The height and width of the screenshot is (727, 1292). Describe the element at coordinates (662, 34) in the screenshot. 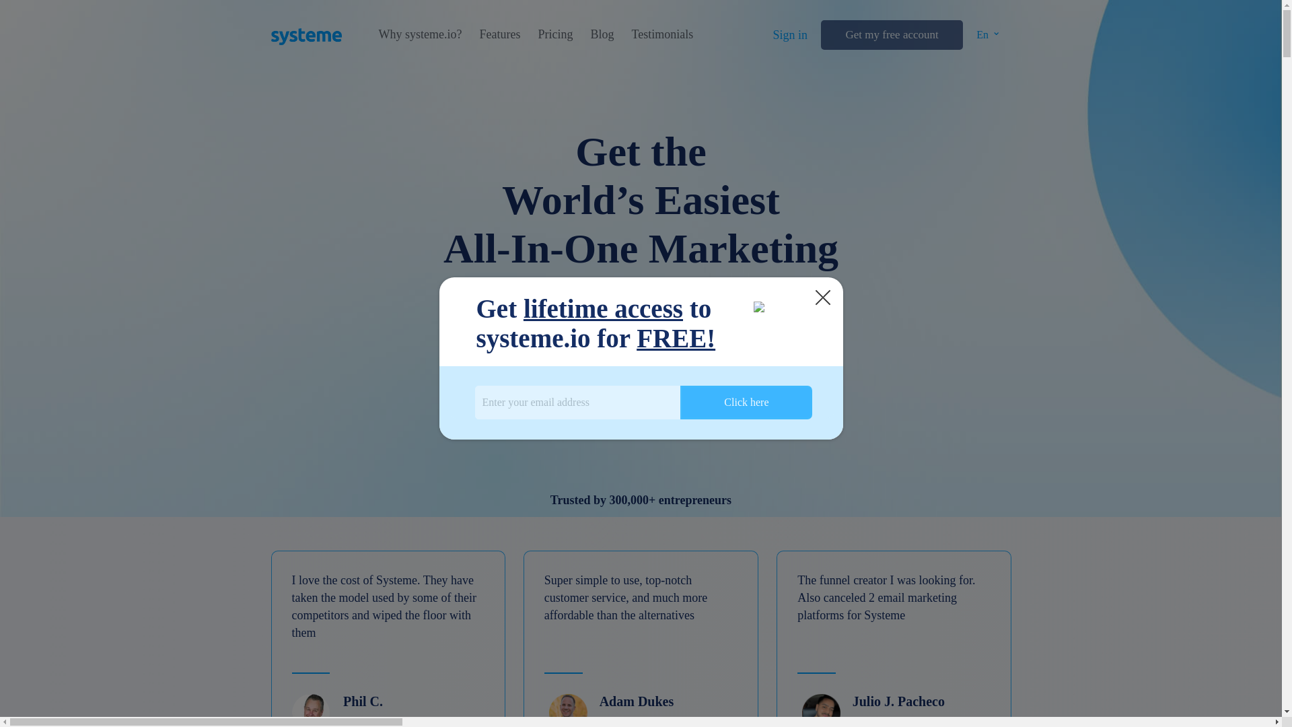

I see `Testimonials` at that location.